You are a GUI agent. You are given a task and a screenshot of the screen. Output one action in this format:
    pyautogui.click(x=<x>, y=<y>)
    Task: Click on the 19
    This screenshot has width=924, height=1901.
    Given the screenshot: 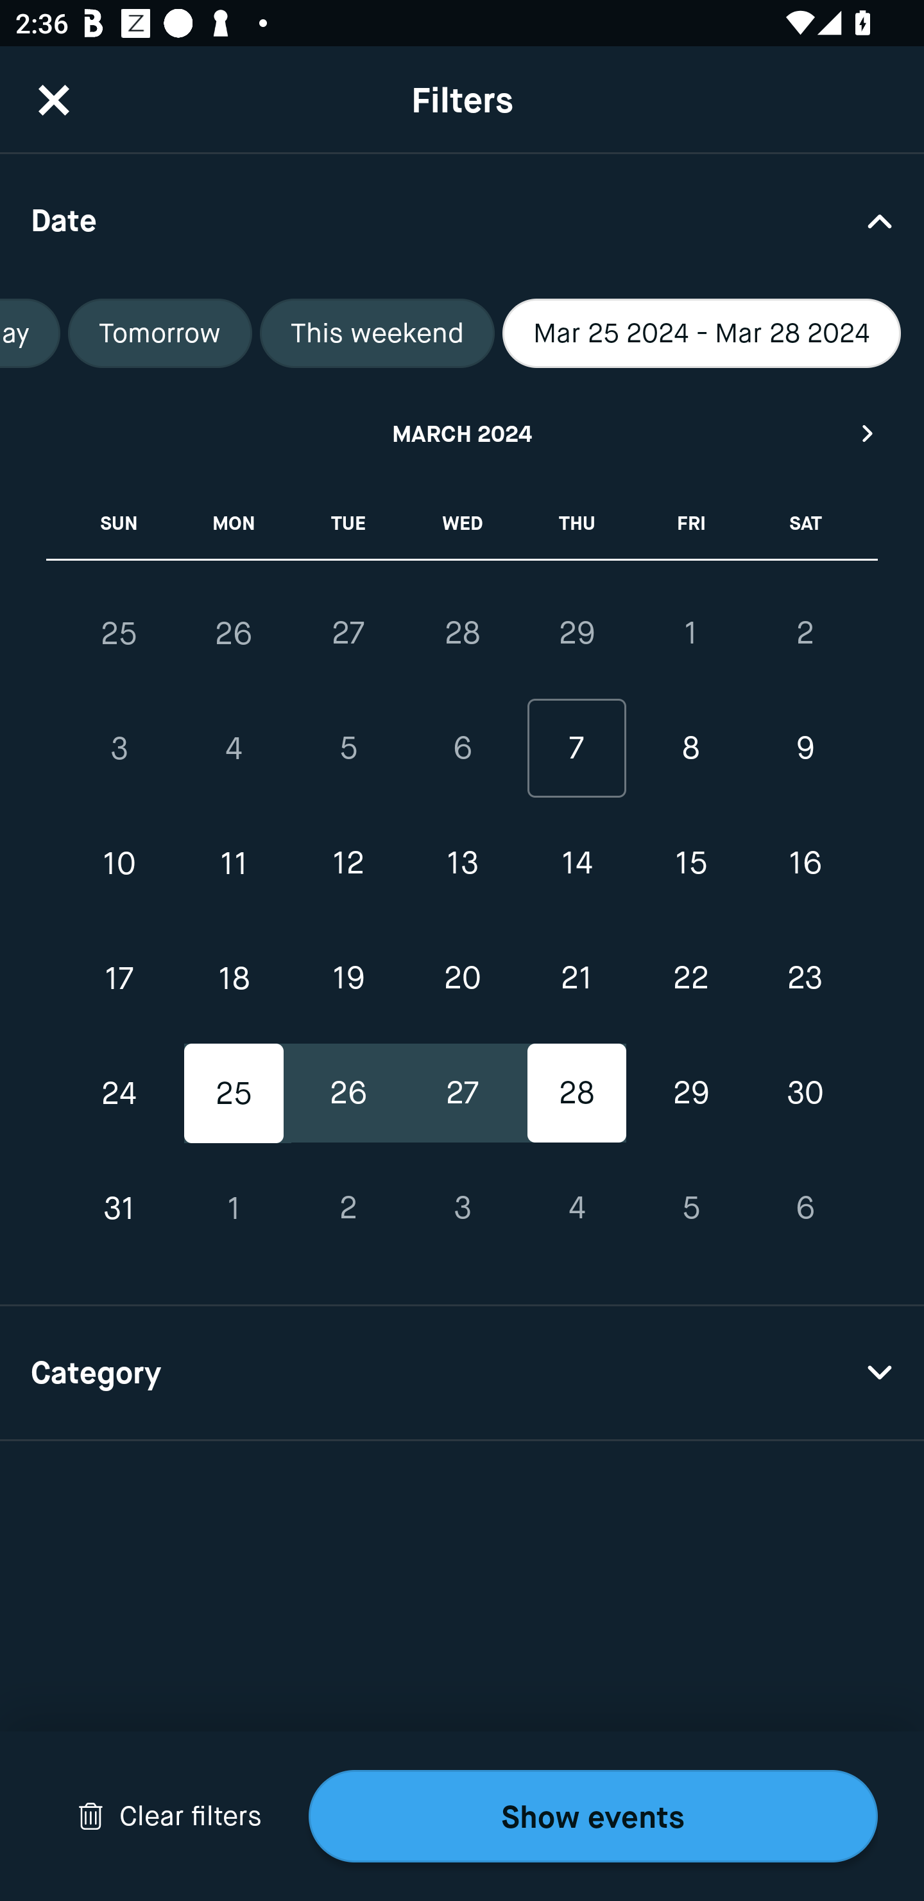 What is the action you would take?
    pyautogui.click(x=348, y=977)
    